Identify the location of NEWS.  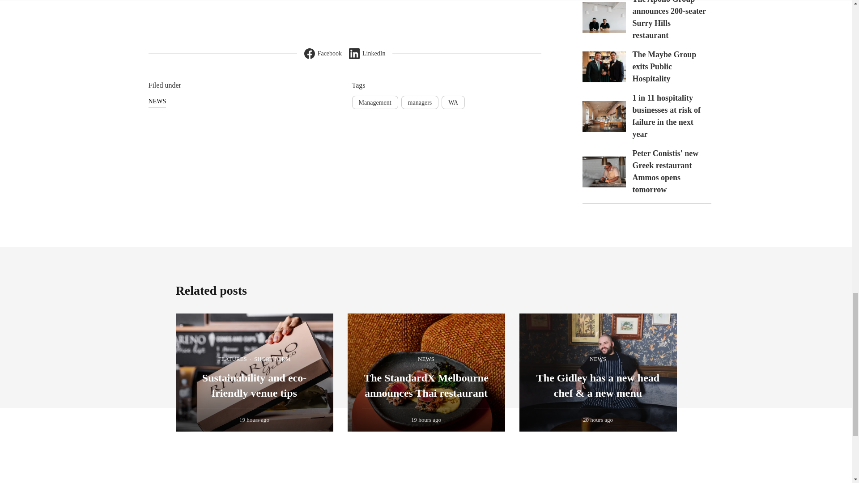
(157, 101).